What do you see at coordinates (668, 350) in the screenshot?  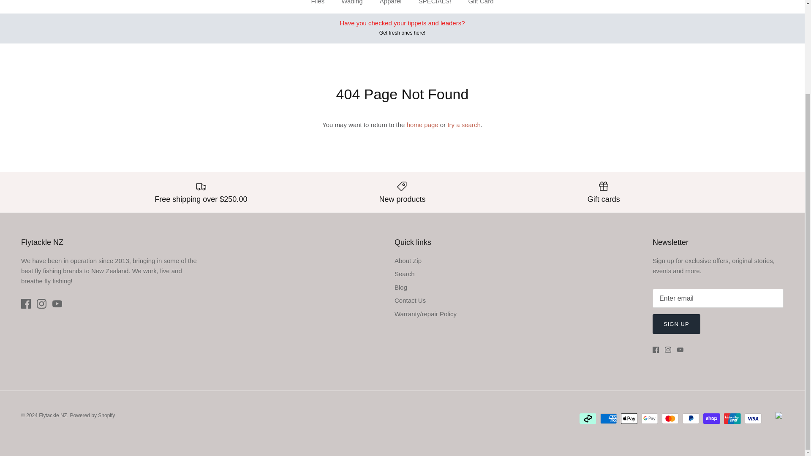 I see `Instagram` at bounding box center [668, 350].